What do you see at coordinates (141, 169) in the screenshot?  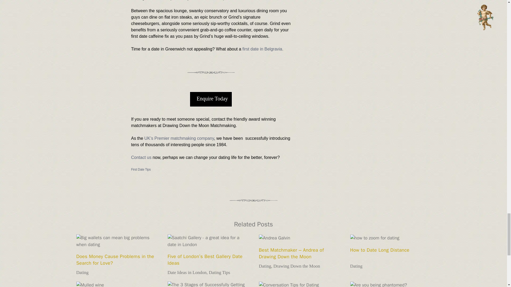 I see `First Date Tips` at bounding box center [141, 169].